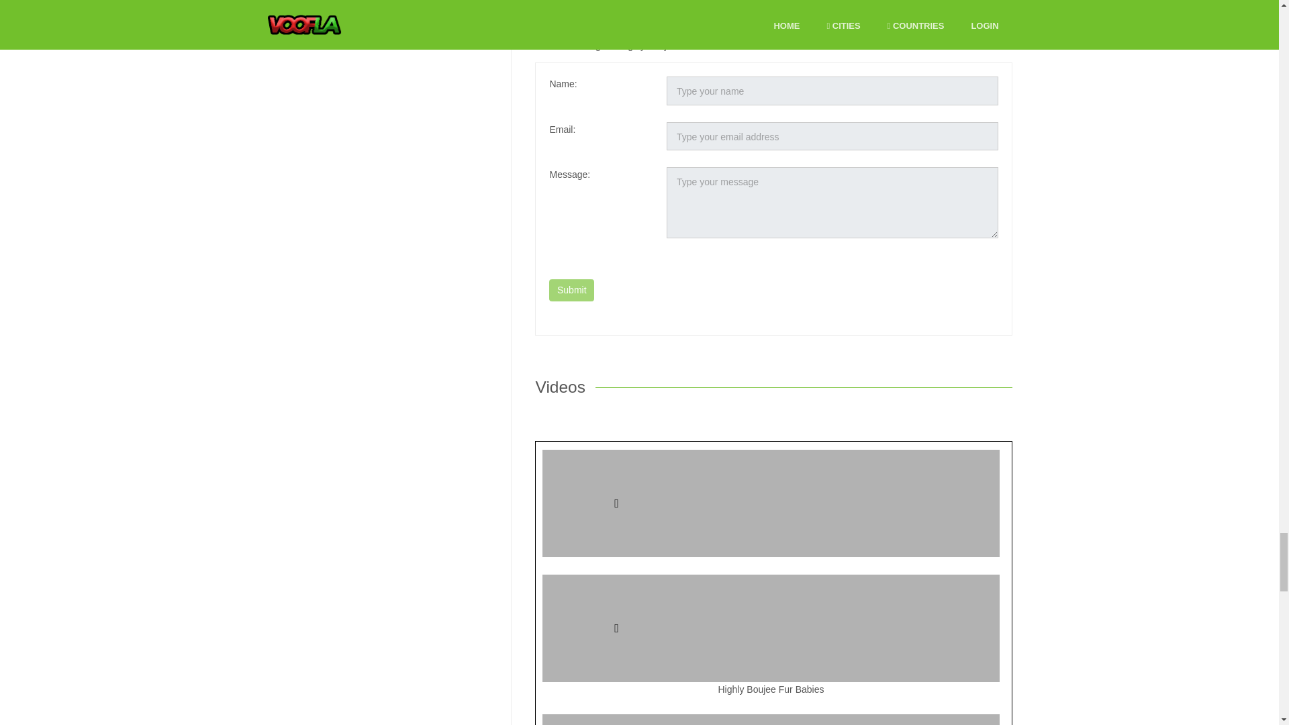 The height and width of the screenshot is (725, 1289). I want to click on Submit, so click(571, 290).